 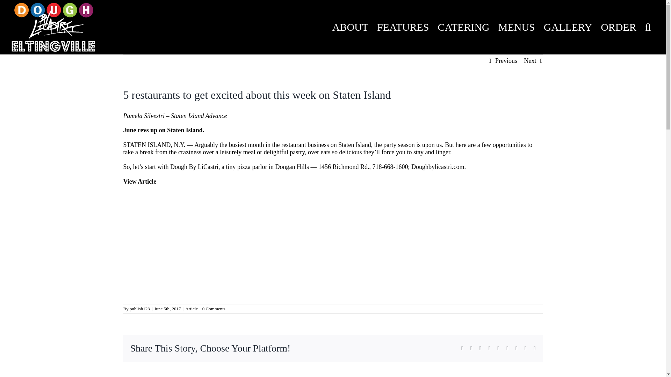 I want to click on FEATURES, so click(x=403, y=27).